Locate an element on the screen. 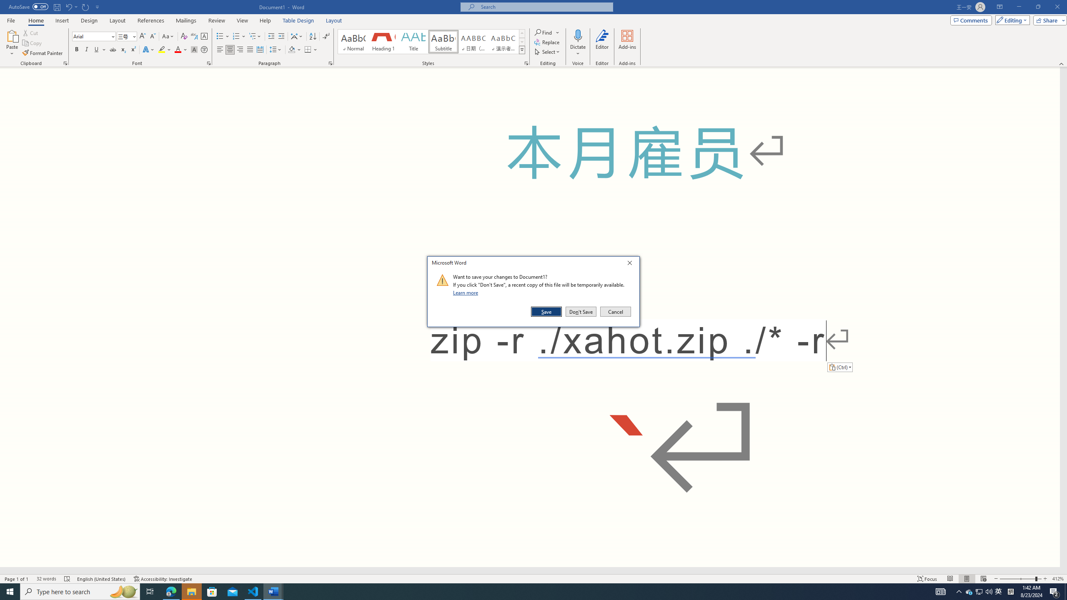  Learn more is located at coordinates (467, 292).